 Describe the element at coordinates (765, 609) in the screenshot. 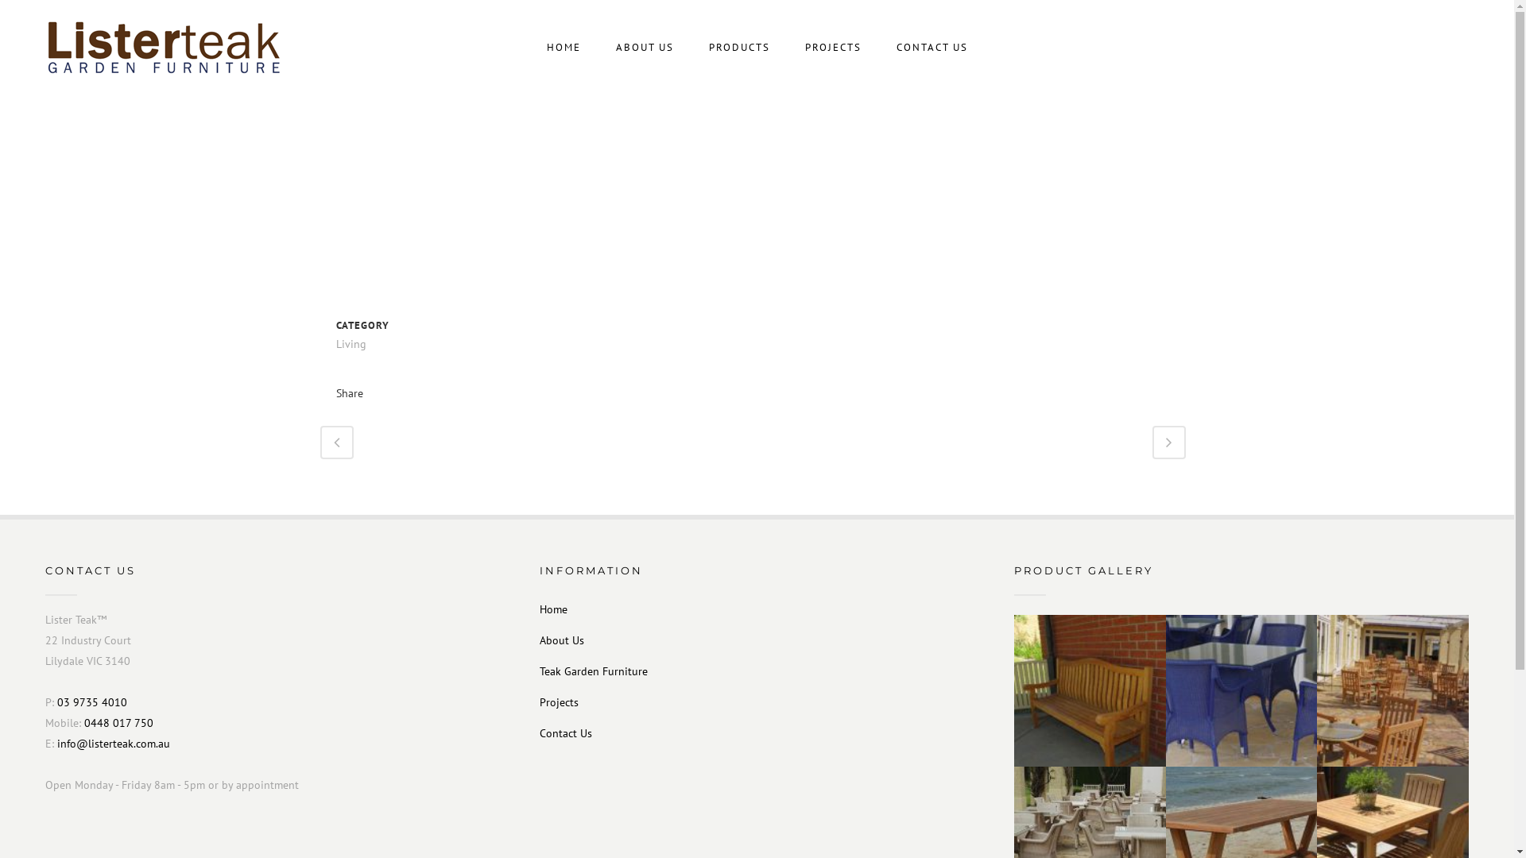

I see `Home` at that location.